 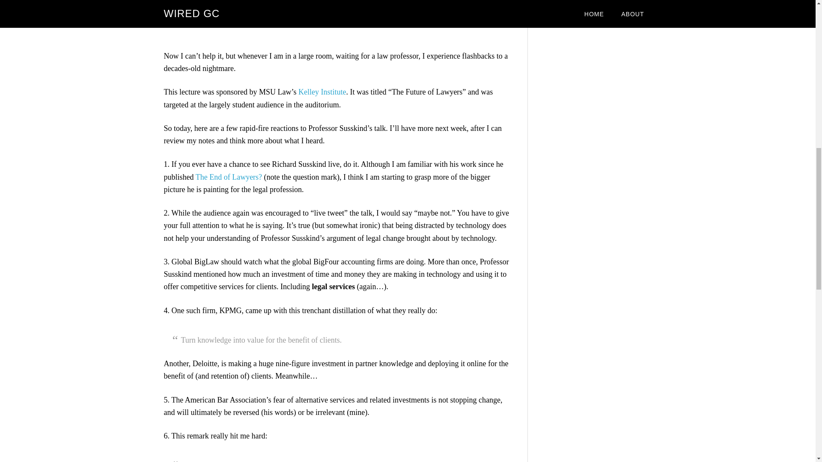 What do you see at coordinates (337, 19) in the screenshot?
I see `JJW - MSU - Wired GC` at bounding box center [337, 19].